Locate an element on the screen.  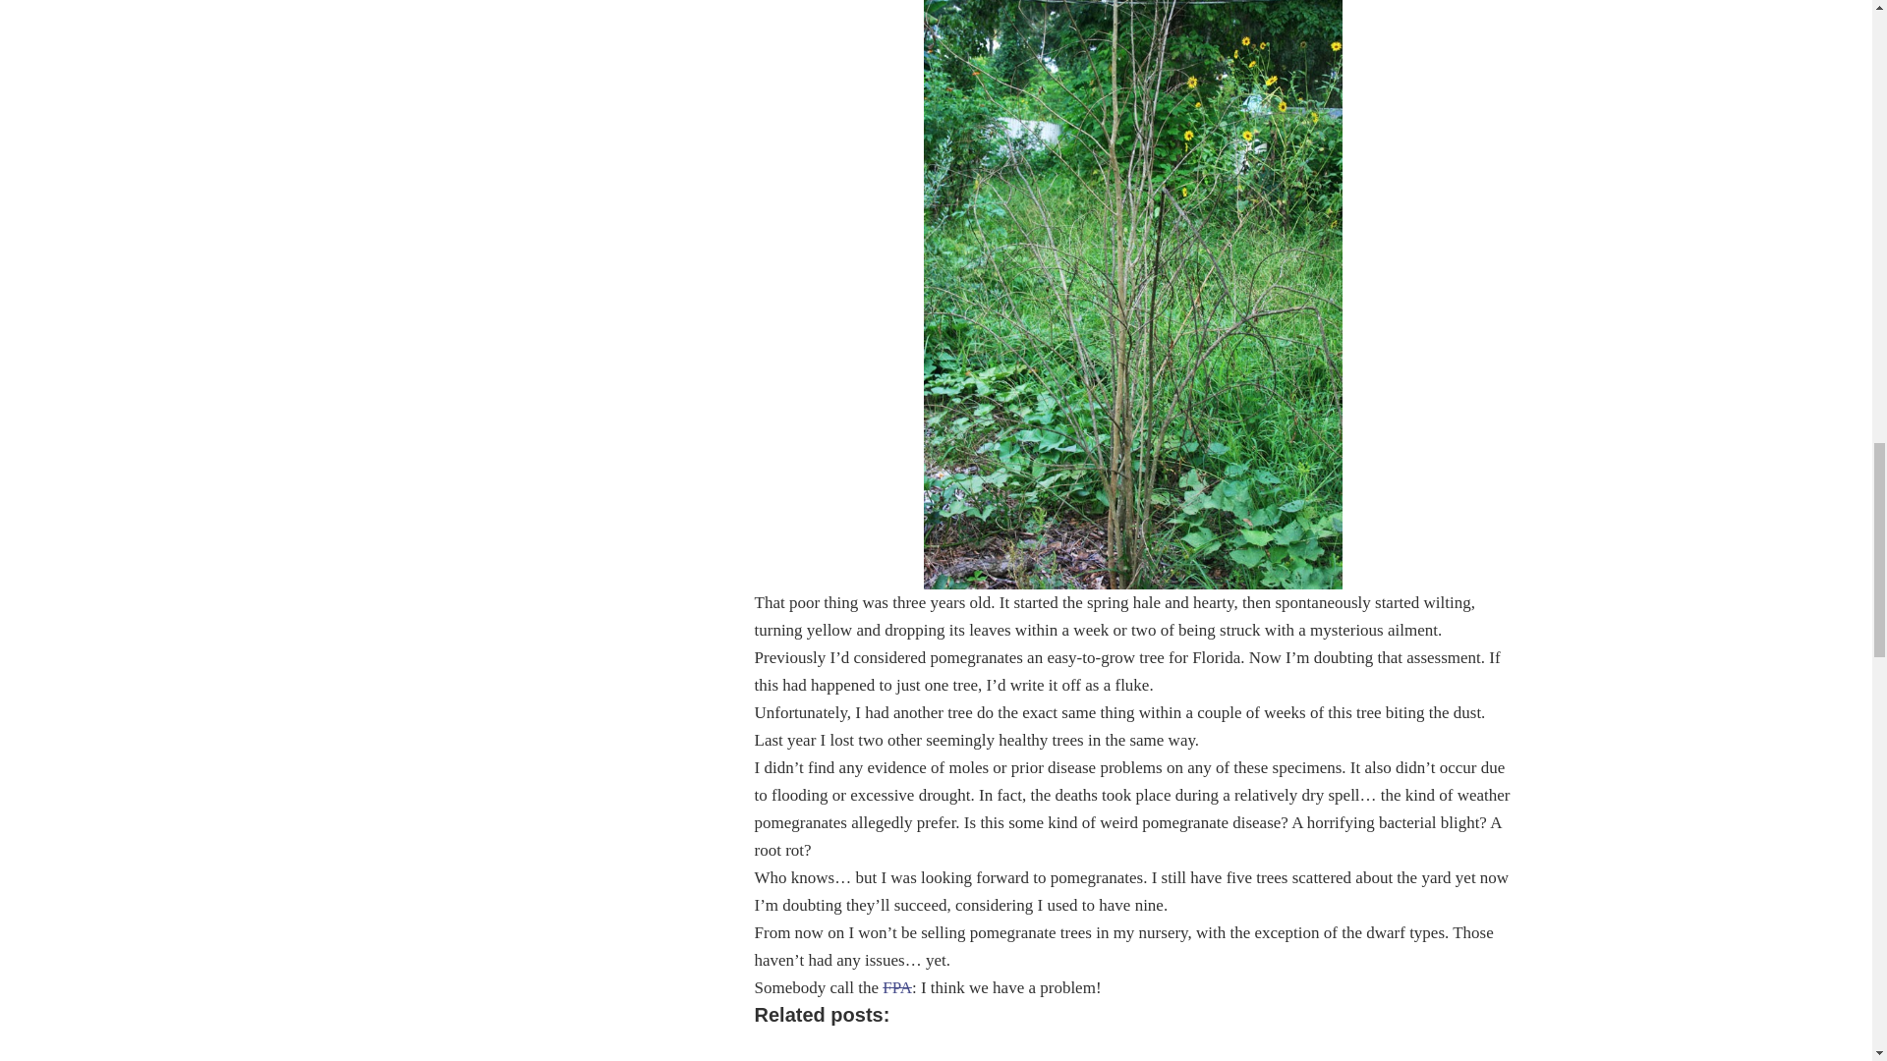
FPA is located at coordinates (896, 987).